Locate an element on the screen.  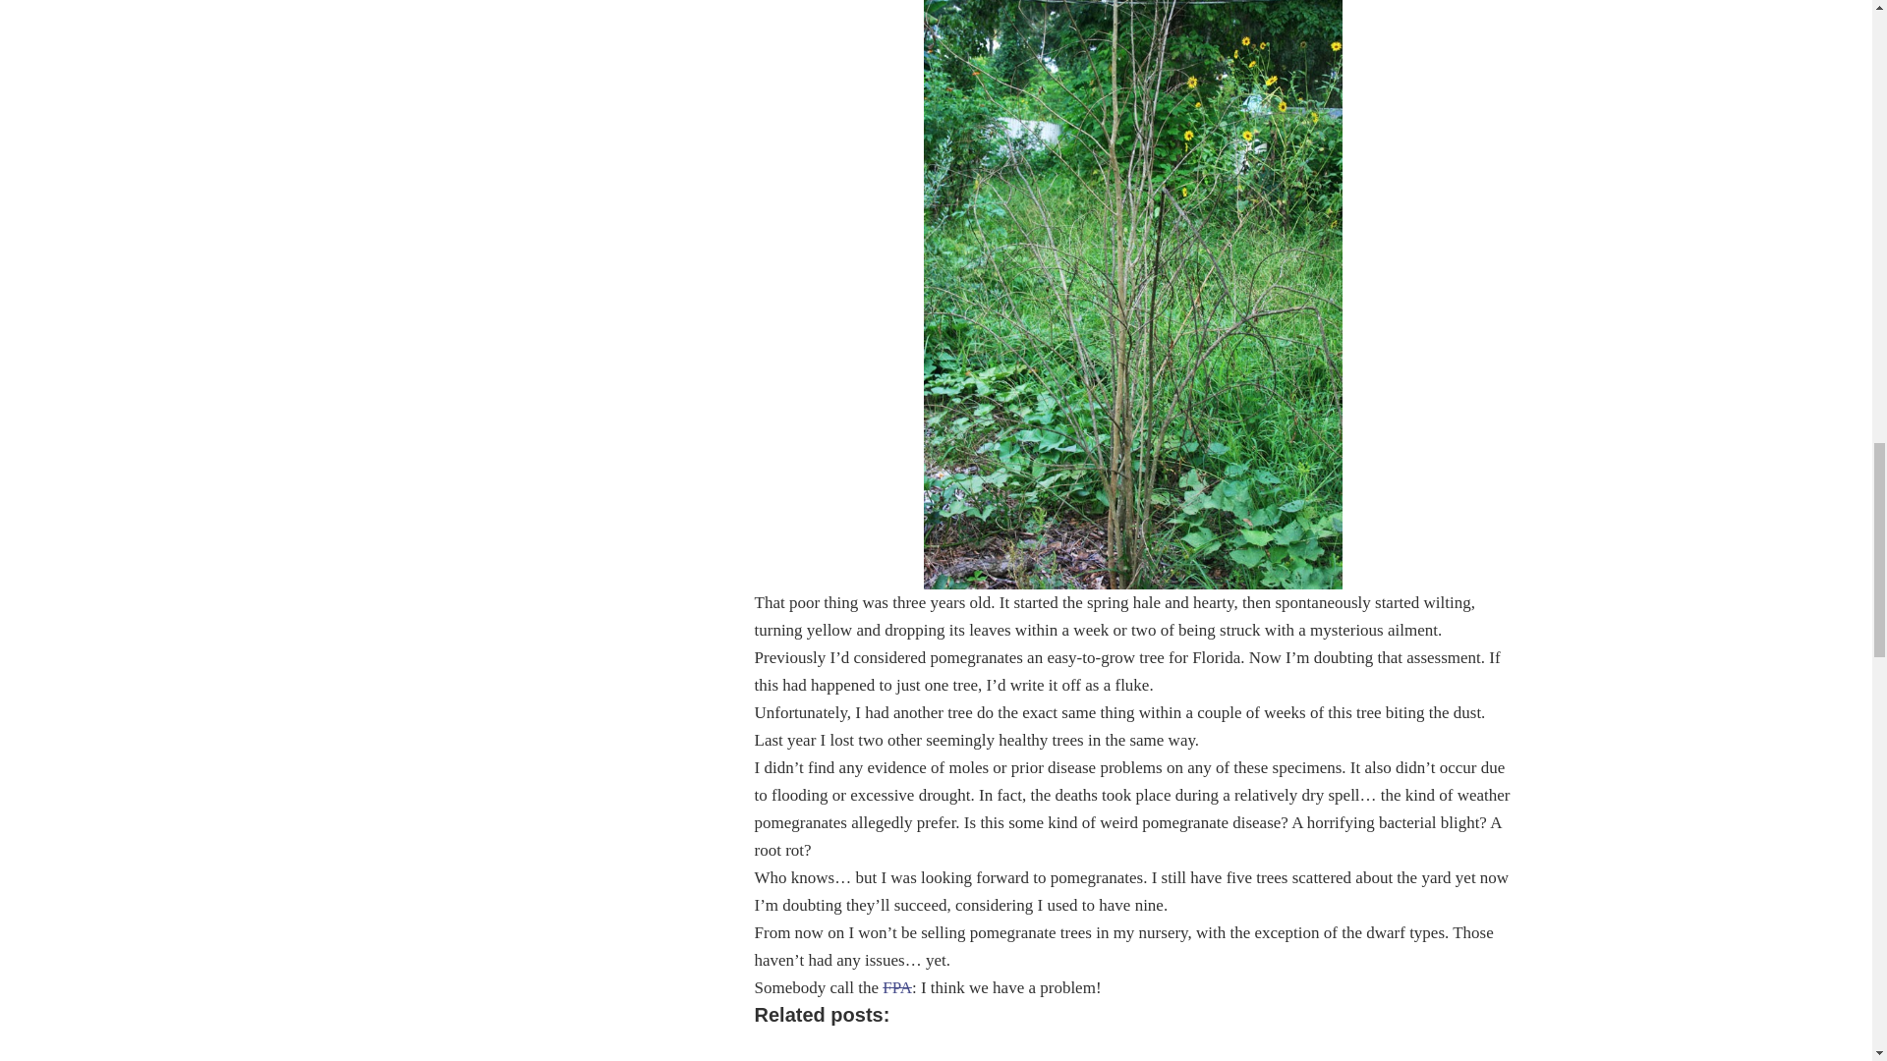
FPA is located at coordinates (896, 987).